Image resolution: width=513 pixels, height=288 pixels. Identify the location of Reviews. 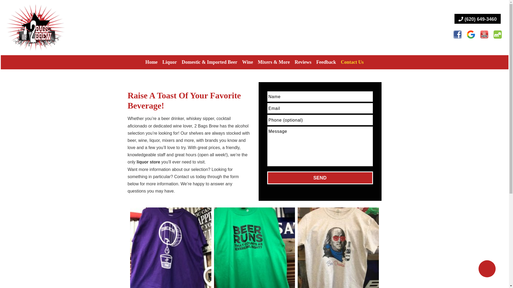
(303, 62).